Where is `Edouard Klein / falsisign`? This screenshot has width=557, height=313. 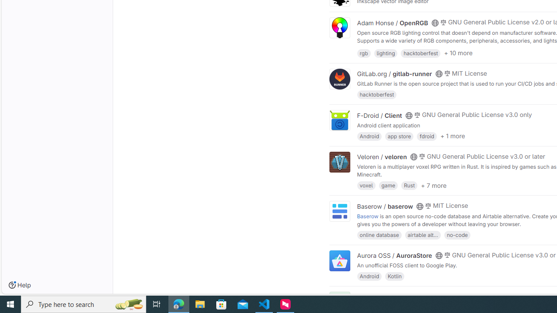
Edouard Klein / falsisign is located at coordinates (393, 296).